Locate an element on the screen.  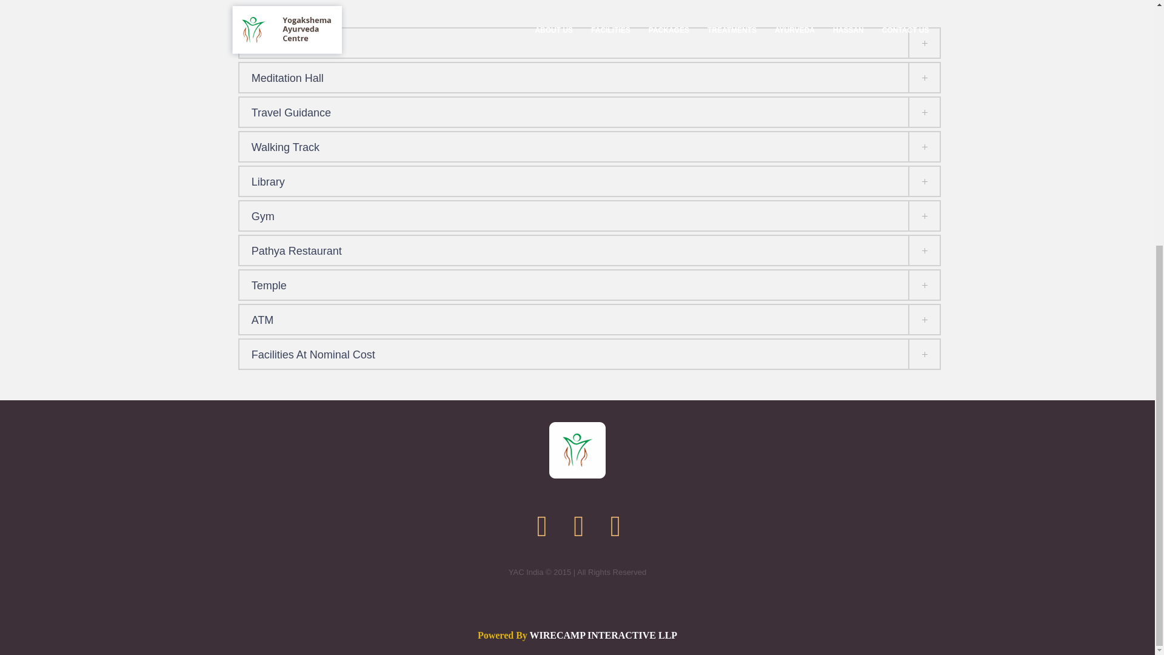
Pathya Restaurant is located at coordinates (590, 250).